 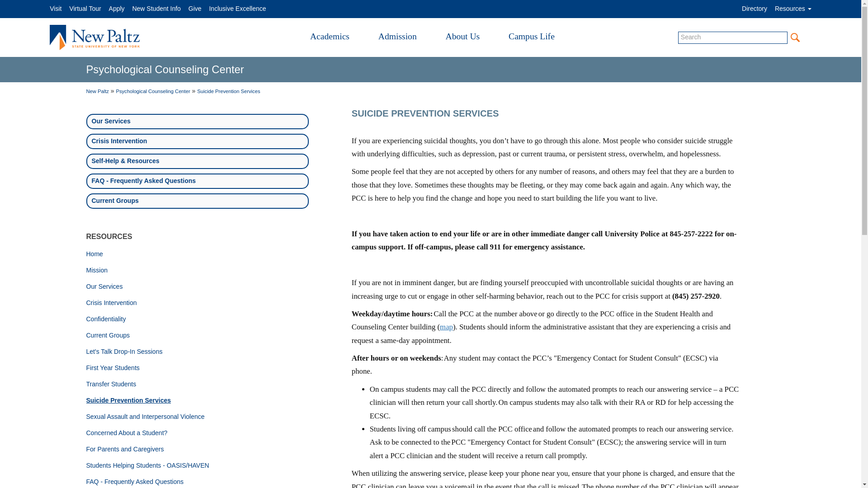 I want to click on Resources, so click(x=793, y=8).